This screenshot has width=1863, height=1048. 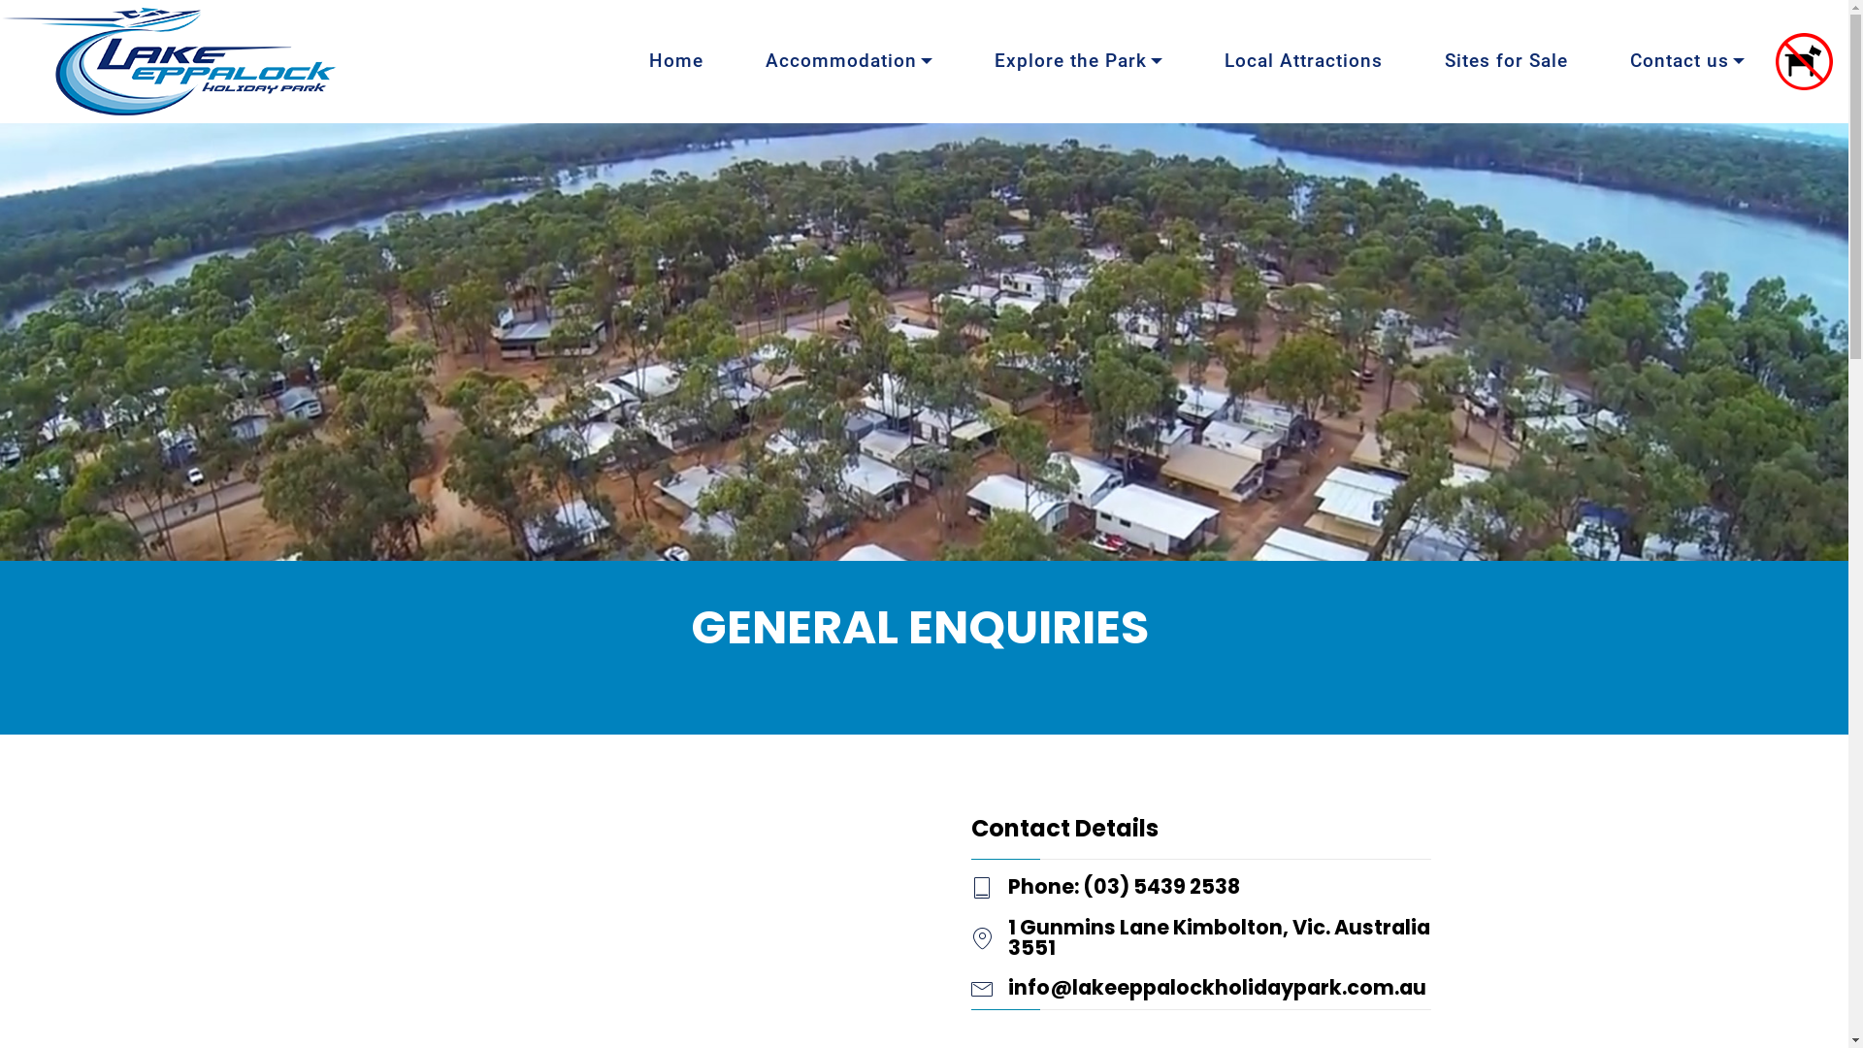 I want to click on Home, so click(x=676, y=61).